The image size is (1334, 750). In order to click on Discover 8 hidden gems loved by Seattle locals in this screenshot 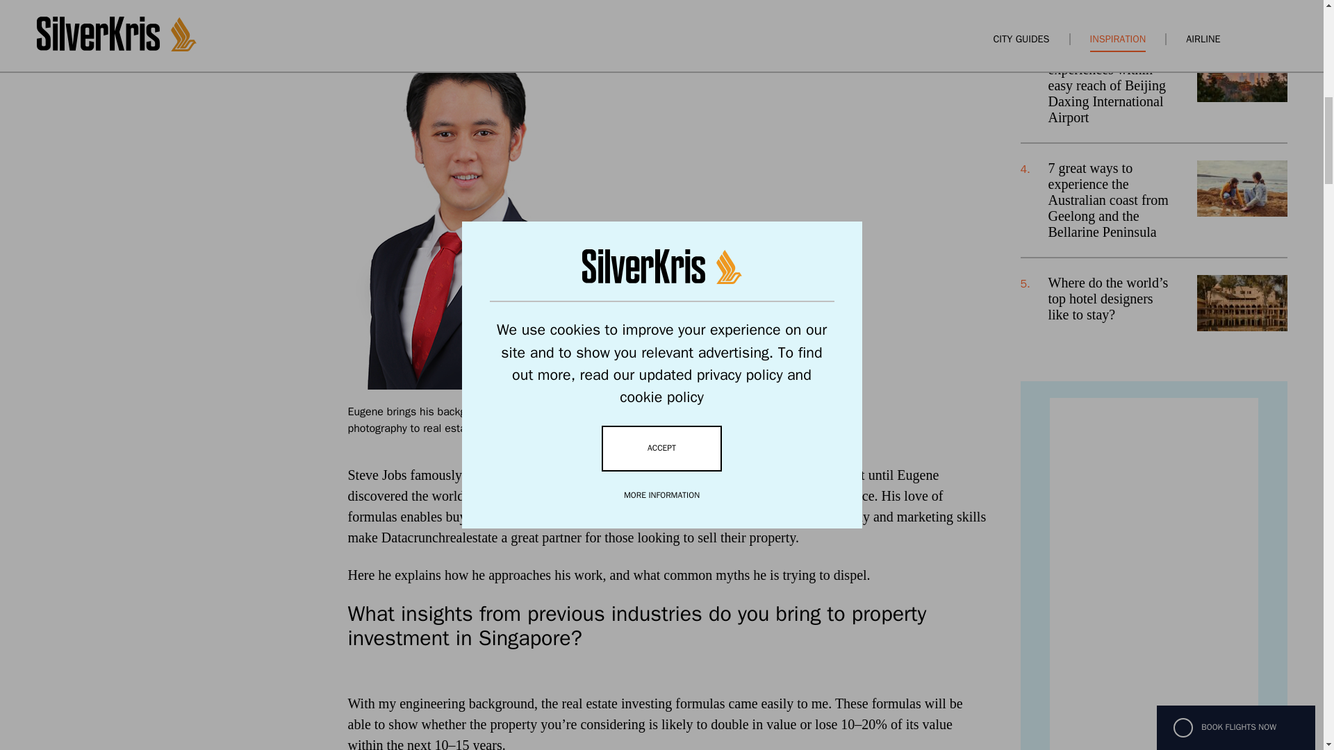, I will do `click(1098, 1)`.